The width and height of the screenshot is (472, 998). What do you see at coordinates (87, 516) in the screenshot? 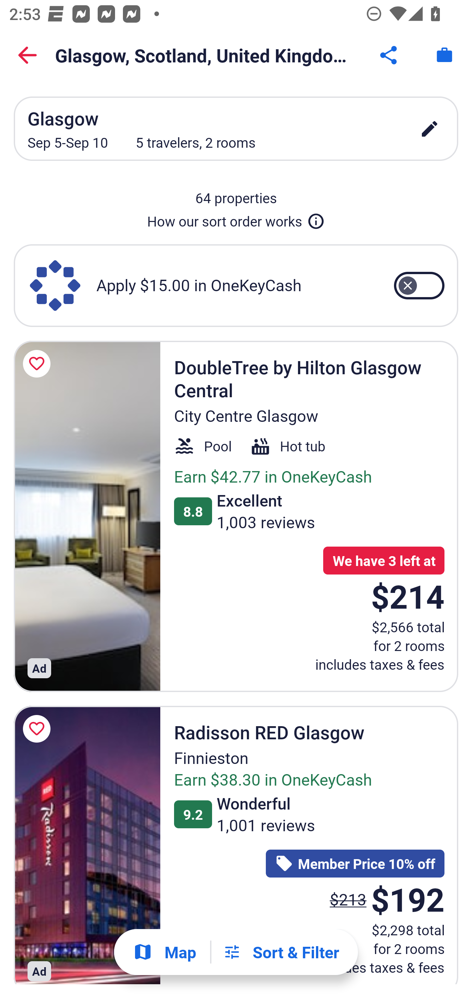
I see `DoubleTree by Hilton Glasgow Central` at bounding box center [87, 516].